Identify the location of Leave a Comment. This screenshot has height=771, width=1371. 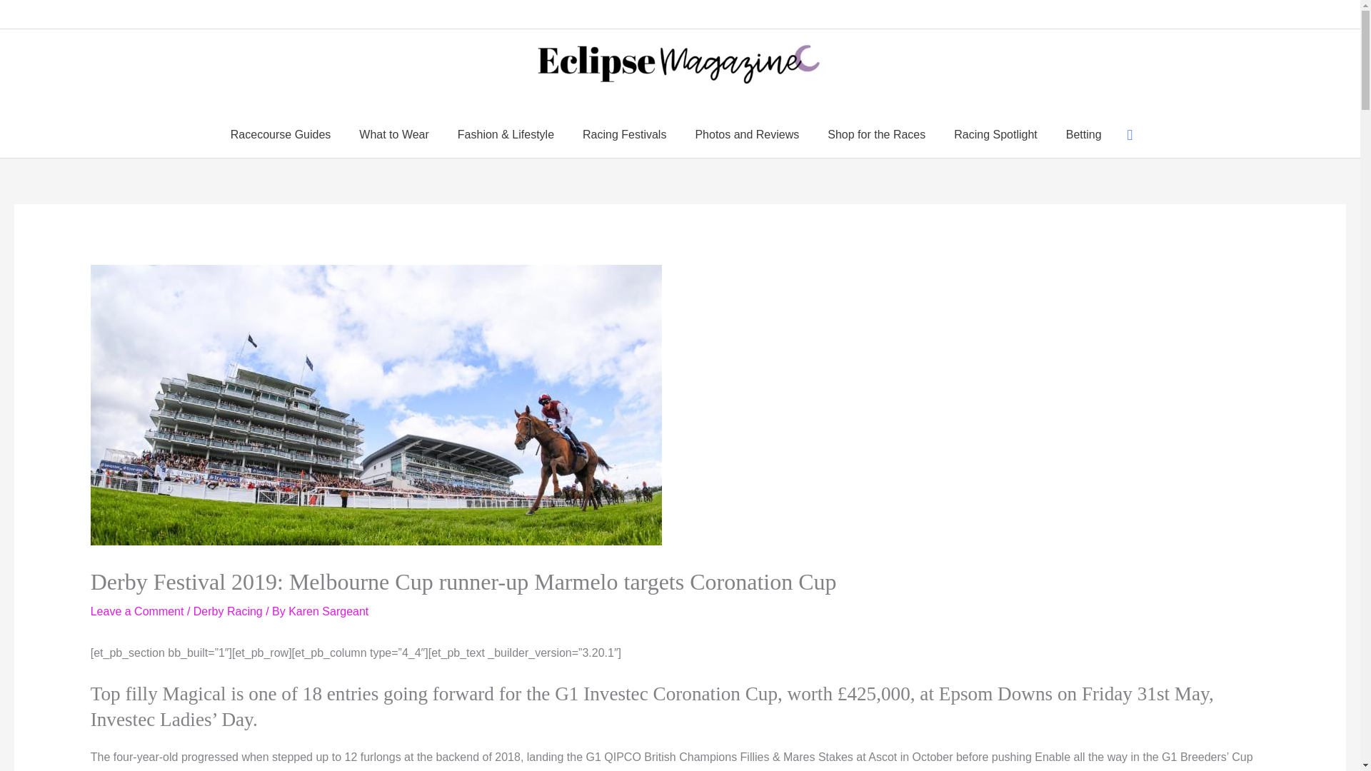
(137, 611).